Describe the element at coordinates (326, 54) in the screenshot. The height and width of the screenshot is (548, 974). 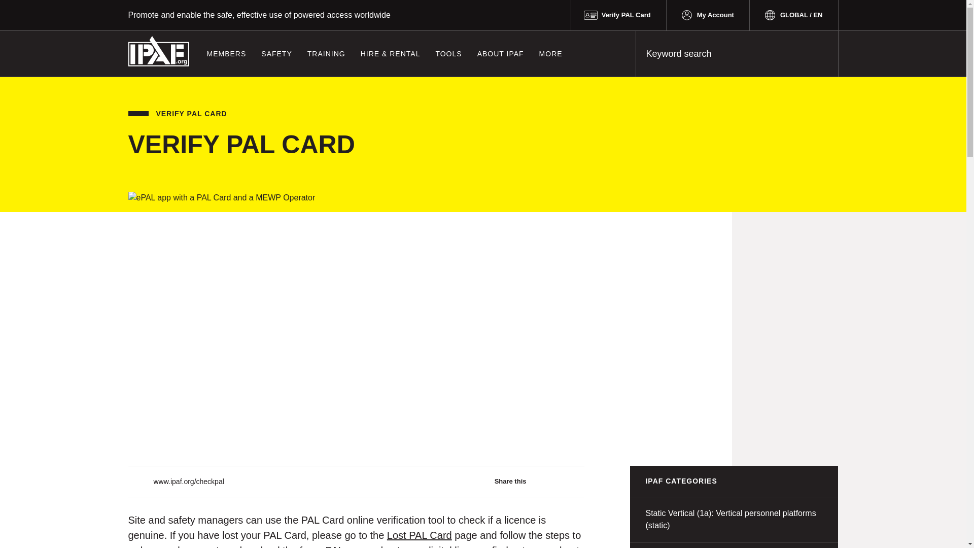
I see `TRAINING` at that location.